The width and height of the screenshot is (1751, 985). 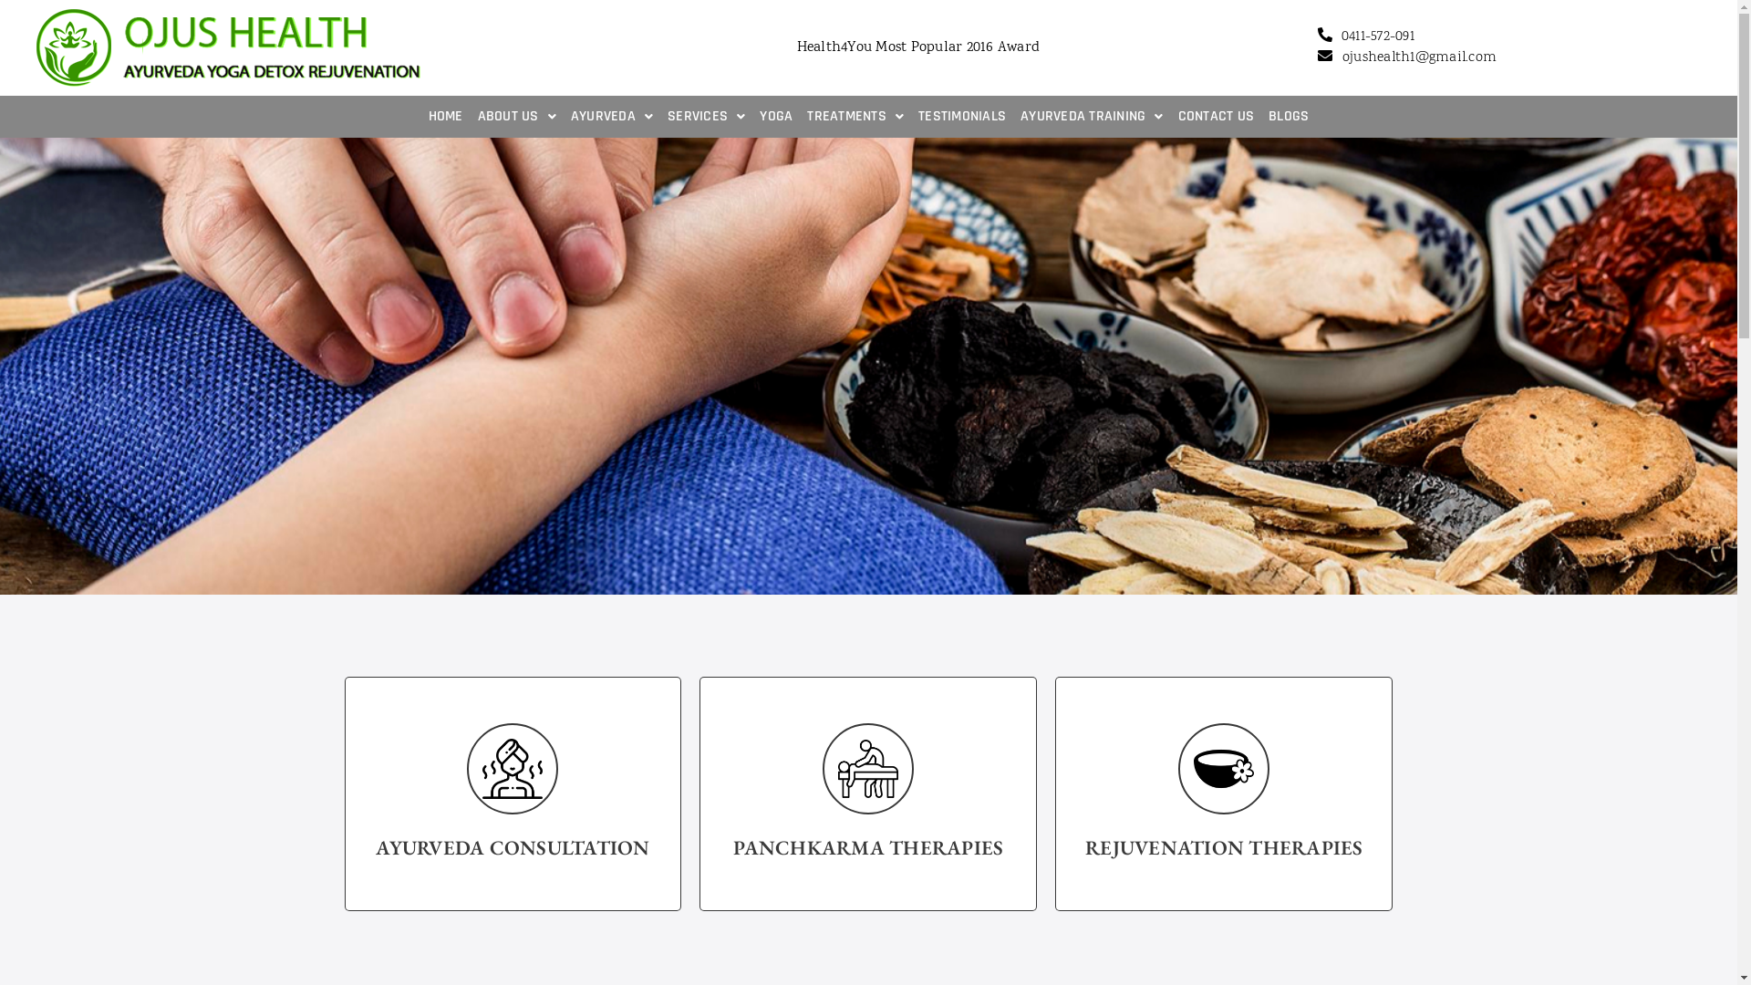 I want to click on ojushealth1@gmail.com, so click(x=1419, y=58).